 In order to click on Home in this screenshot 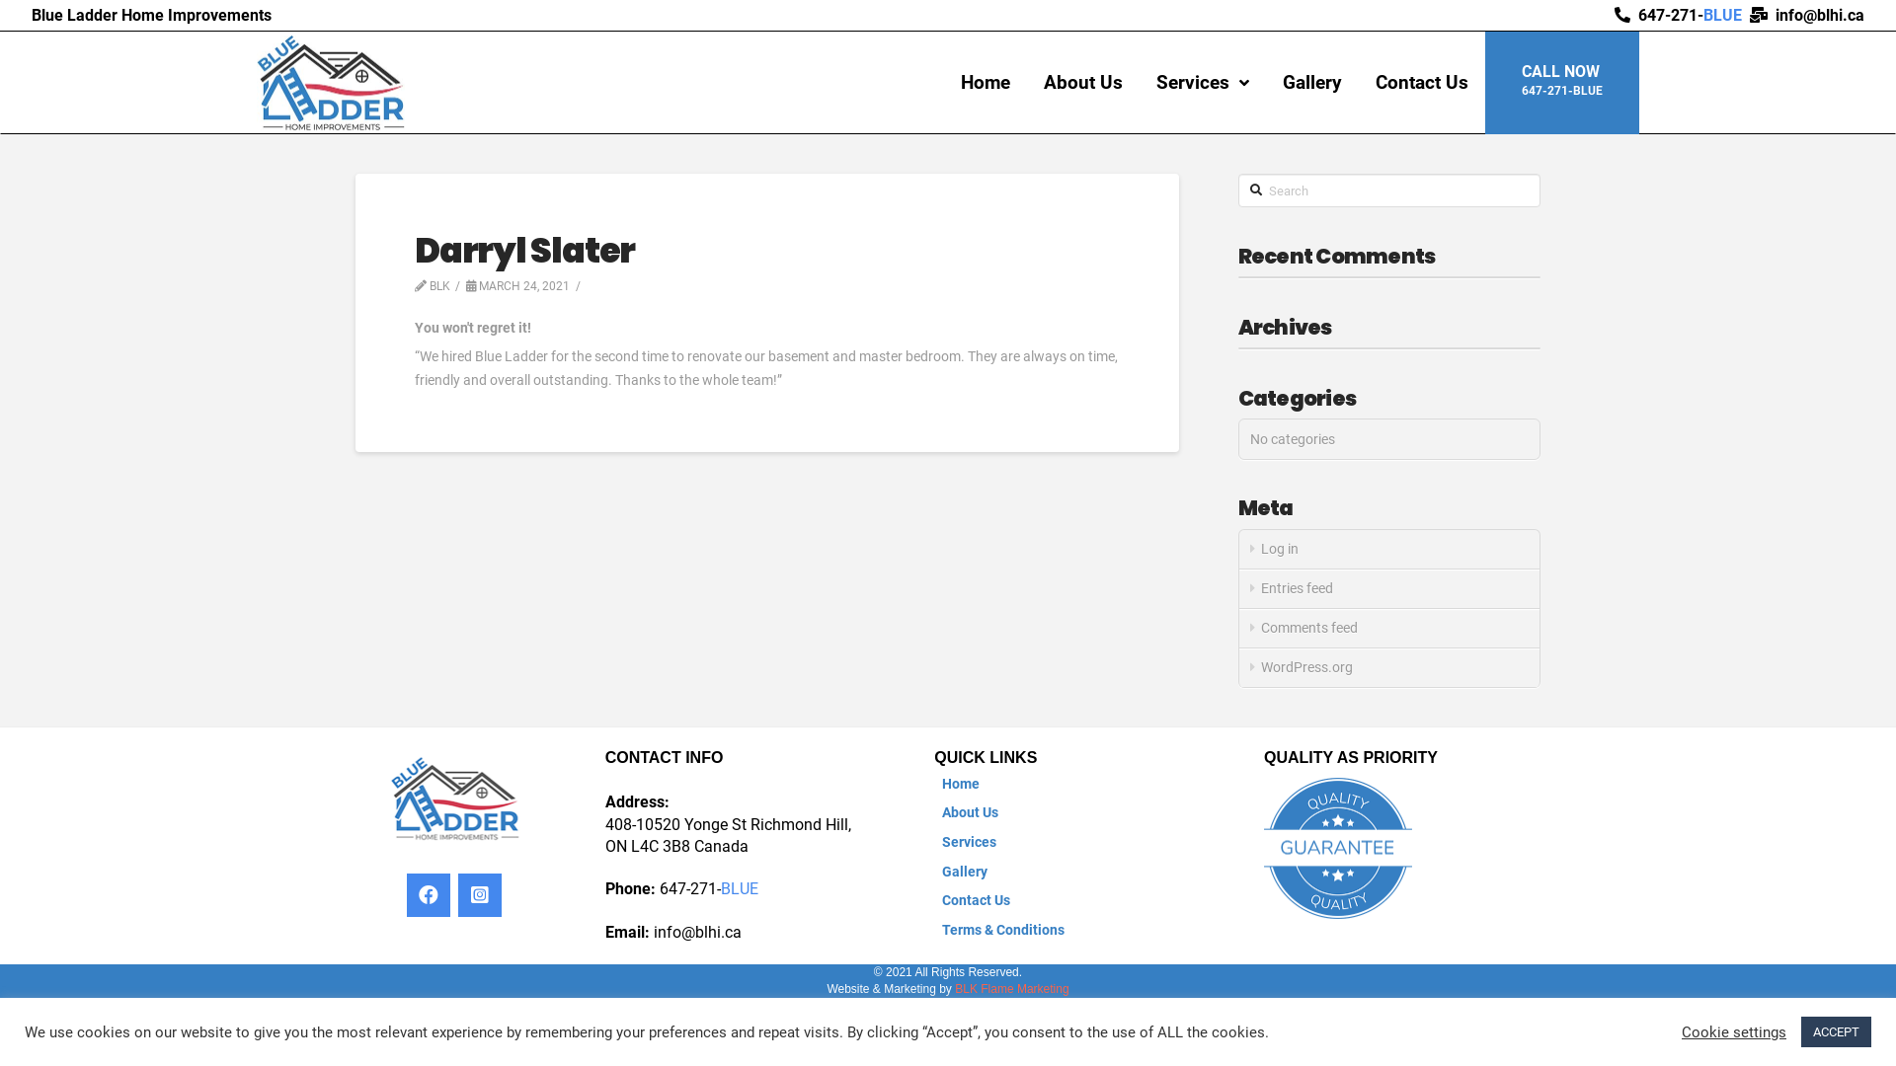, I will do `click(961, 785)`.